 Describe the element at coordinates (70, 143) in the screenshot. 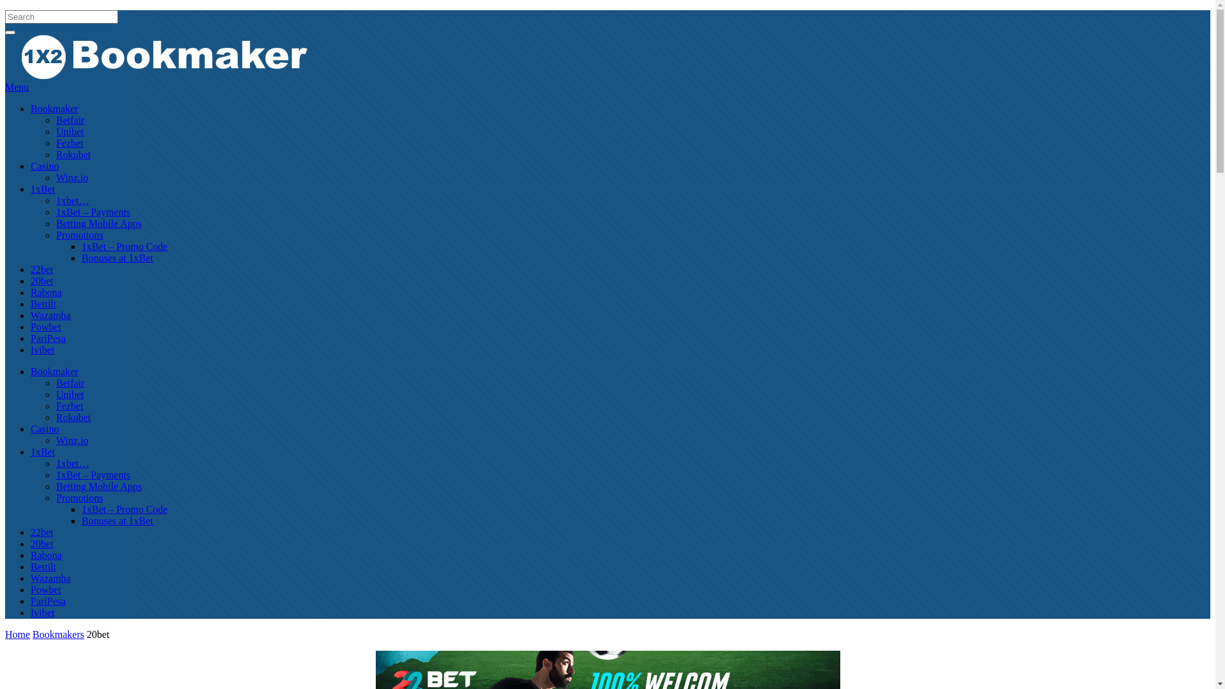

I see `Fezbet` at that location.